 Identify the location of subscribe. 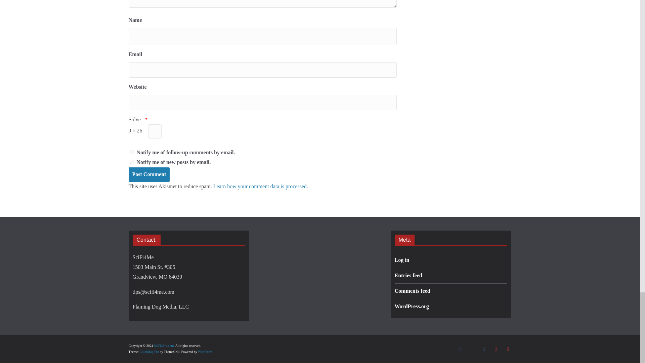
(132, 152).